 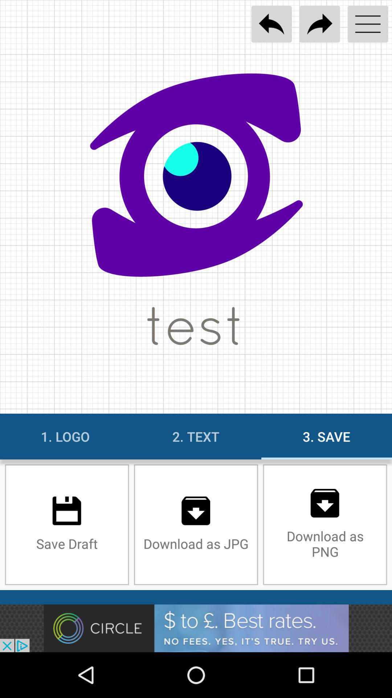 I want to click on go next, so click(x=319, y=24).